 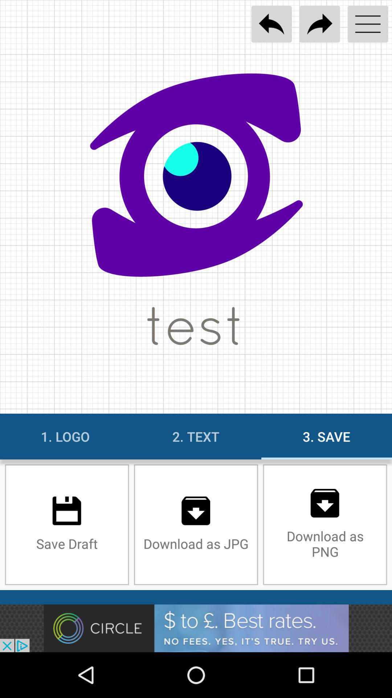 I want to click on go next, so click(x=319, y=24).